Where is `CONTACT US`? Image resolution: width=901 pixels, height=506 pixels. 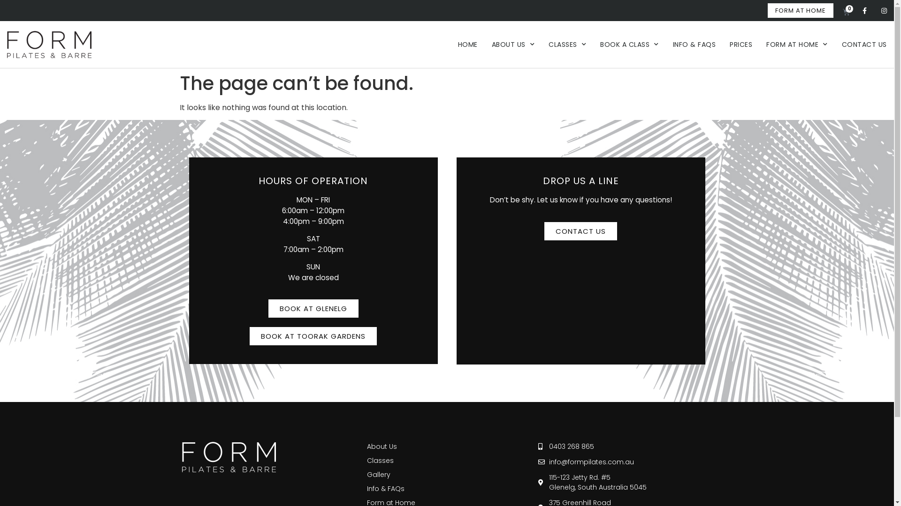 CONTACT US is located at coordinates (864, 45).